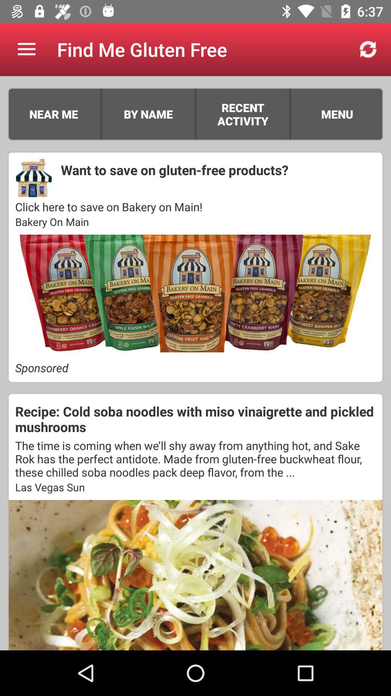 The height and width of the screenshot is (696, 391). Describe the element at coordinates (195, 368) in the screenshot. I see `turn on the sponsored item` at that location.